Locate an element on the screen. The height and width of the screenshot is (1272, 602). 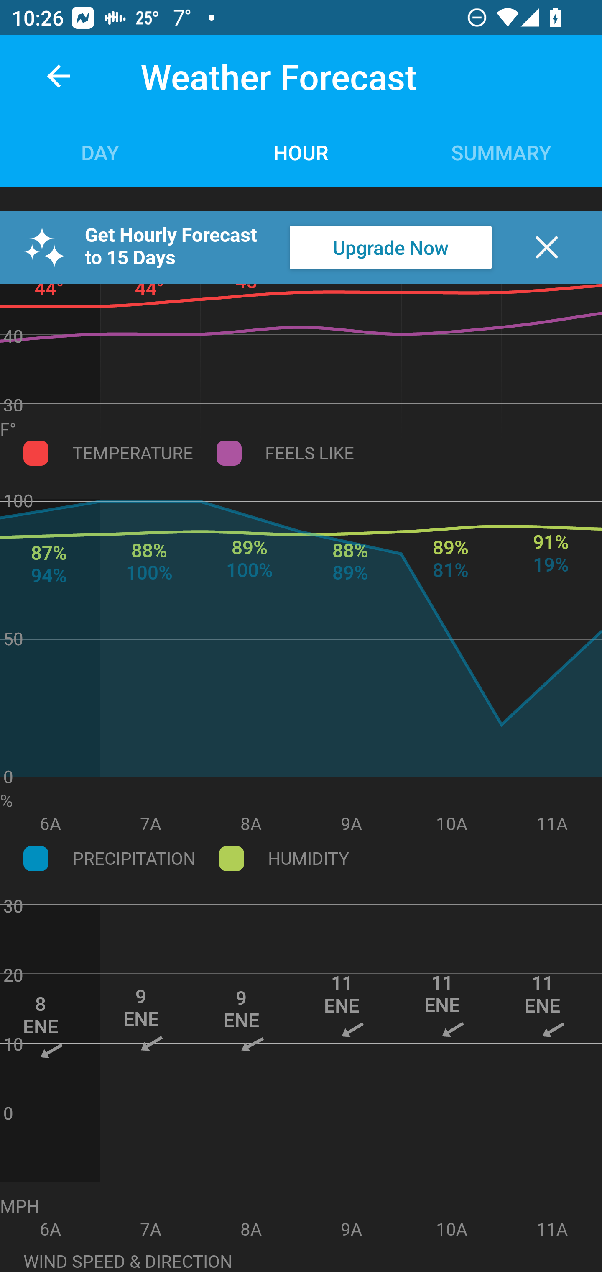
Upgrade Now is located at coordinates (390, 247).